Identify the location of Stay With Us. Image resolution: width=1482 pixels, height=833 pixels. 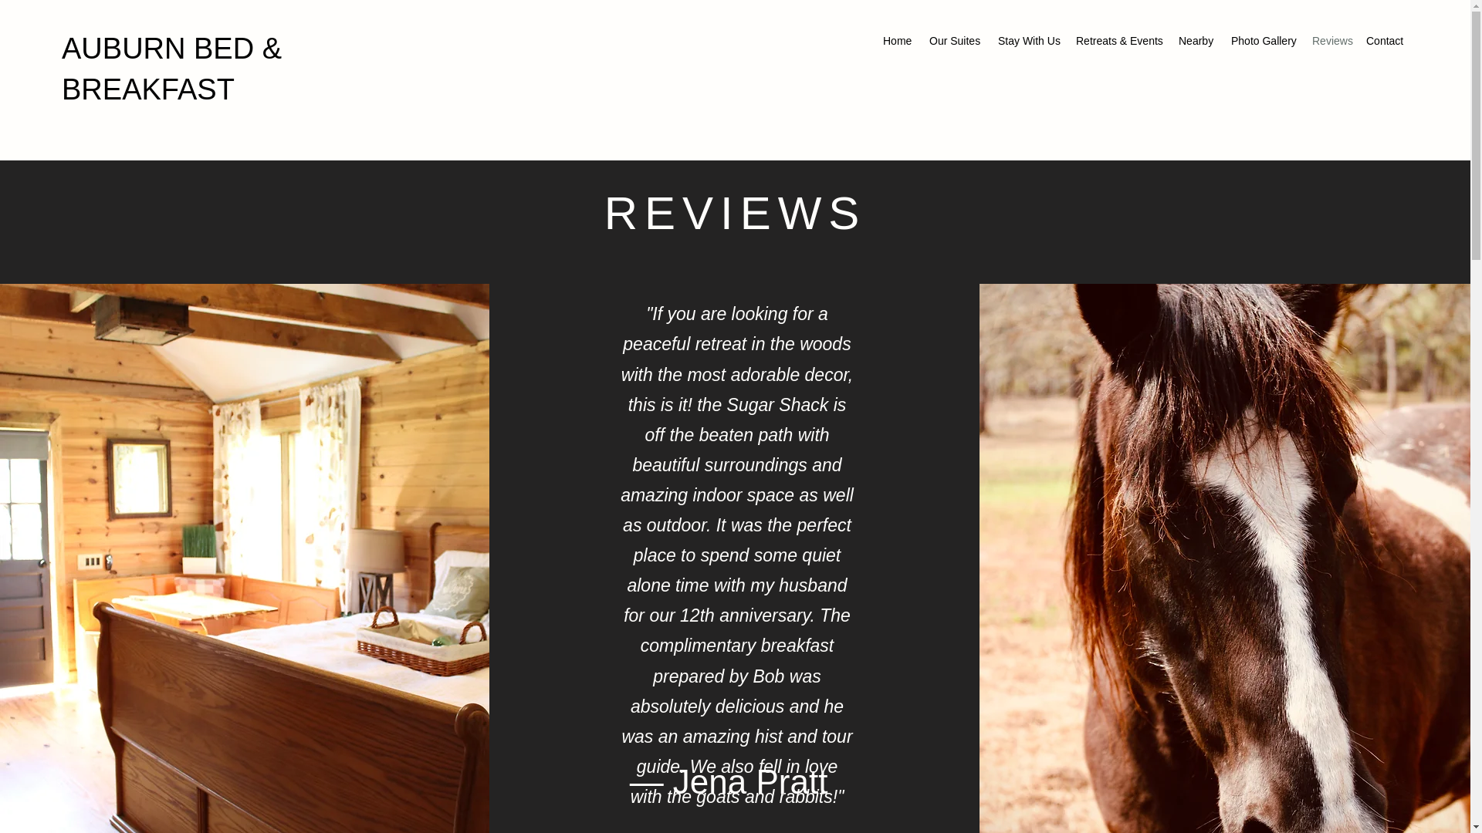
(1029, 40).